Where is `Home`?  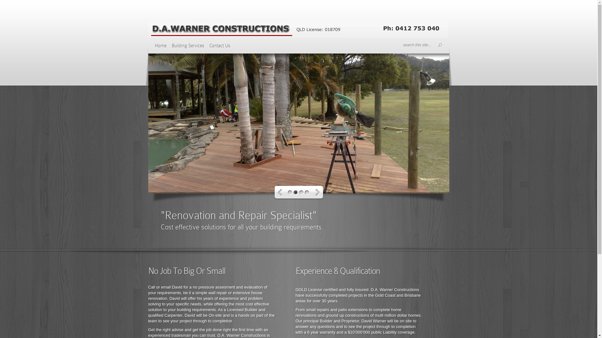 Home is located at coordinates (161, 48).